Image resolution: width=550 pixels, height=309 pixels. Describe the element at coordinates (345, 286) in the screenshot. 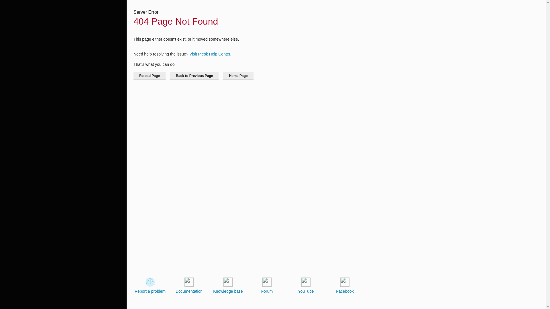

I see `Facebook` at that location.